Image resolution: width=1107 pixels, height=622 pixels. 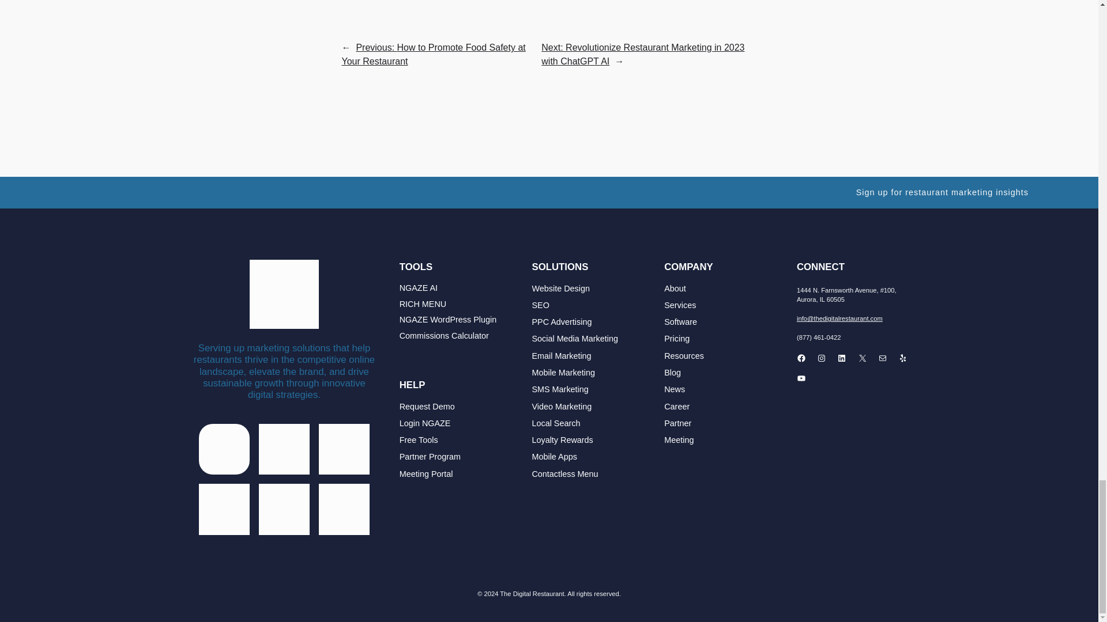 What do you see at coordinates (447, 320) in the screenshot?
I see `NGAZE WordPress Plugin` at bounding box center [447, 320].